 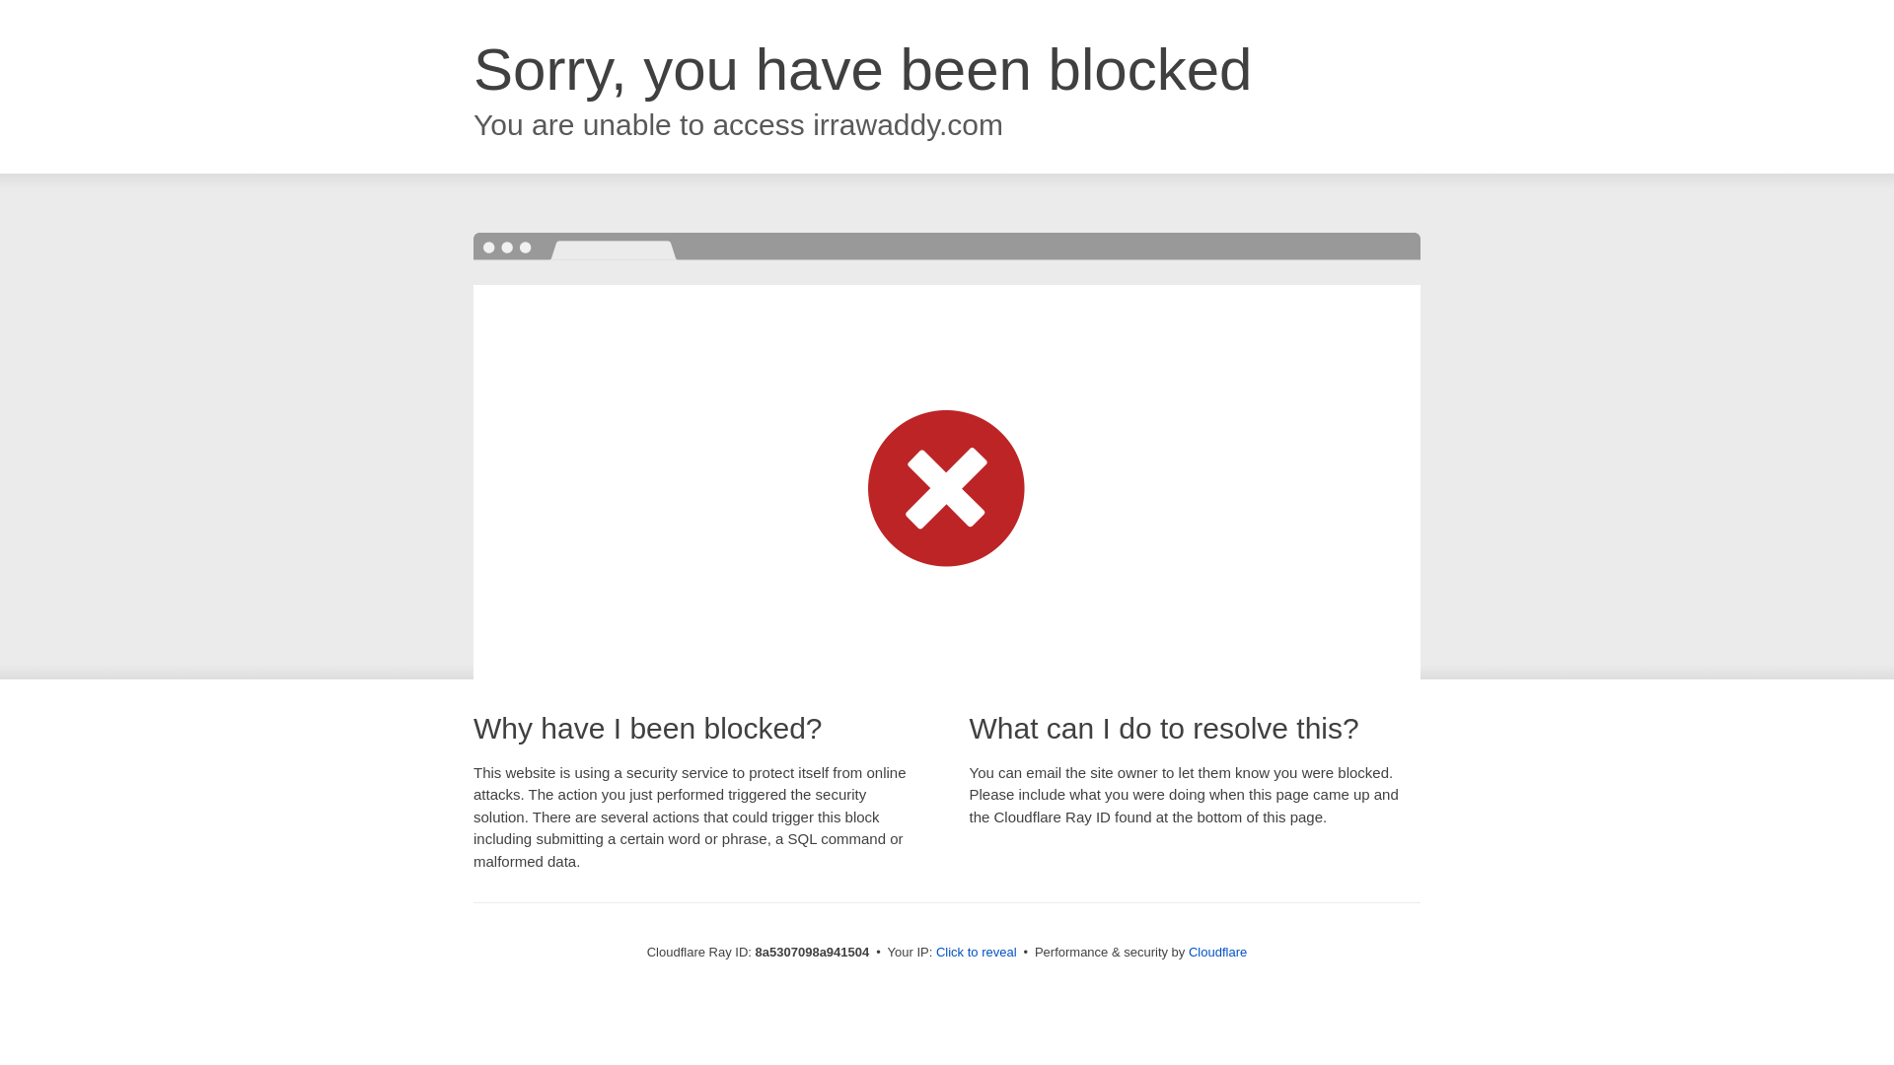 I want to click on Click to reveal, so click(x=977, y=953).